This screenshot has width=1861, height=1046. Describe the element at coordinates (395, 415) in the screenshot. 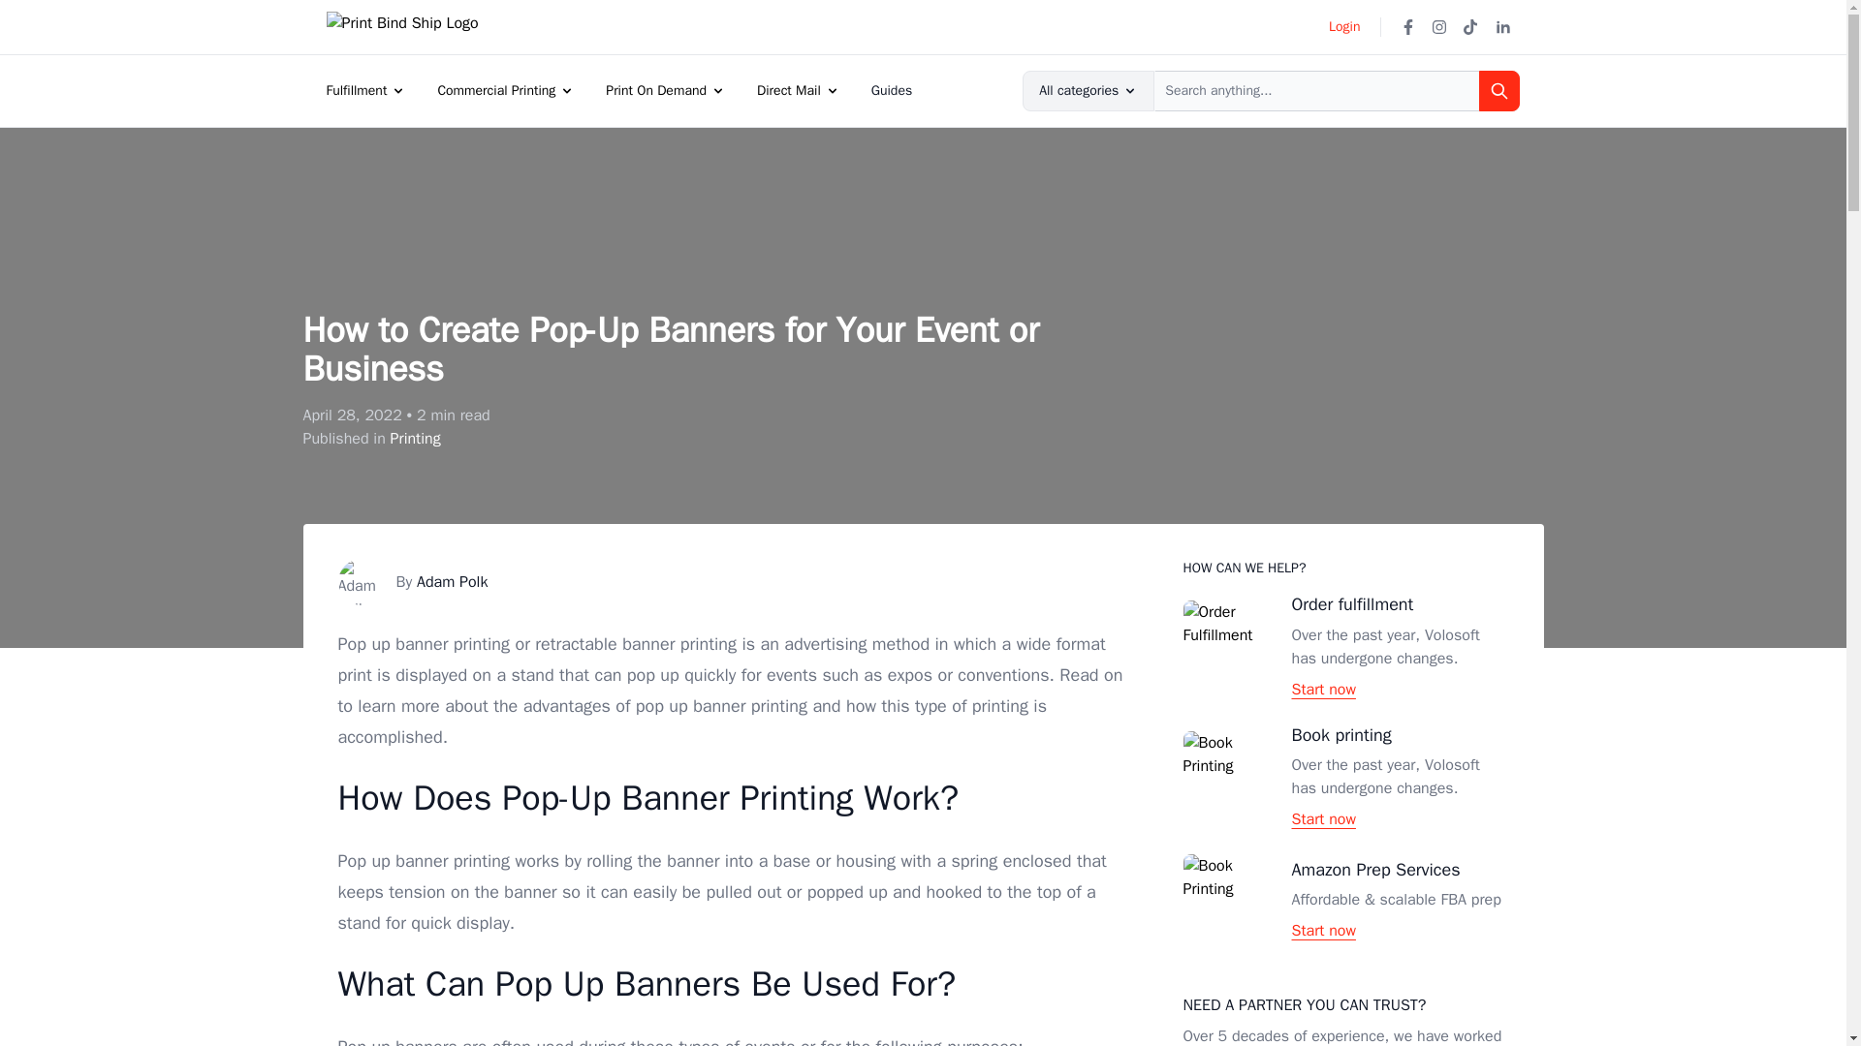

I see `August 3rd, 2022` at that location.